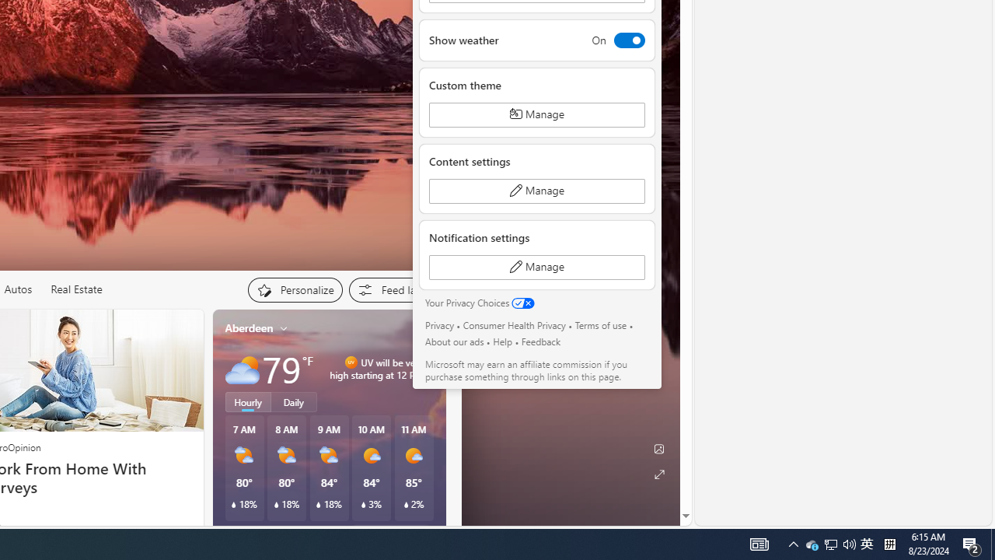  What do you see at coordinates (454, 341) in the screenshot?
I see `About our ads` at bounding box center [454, 341].